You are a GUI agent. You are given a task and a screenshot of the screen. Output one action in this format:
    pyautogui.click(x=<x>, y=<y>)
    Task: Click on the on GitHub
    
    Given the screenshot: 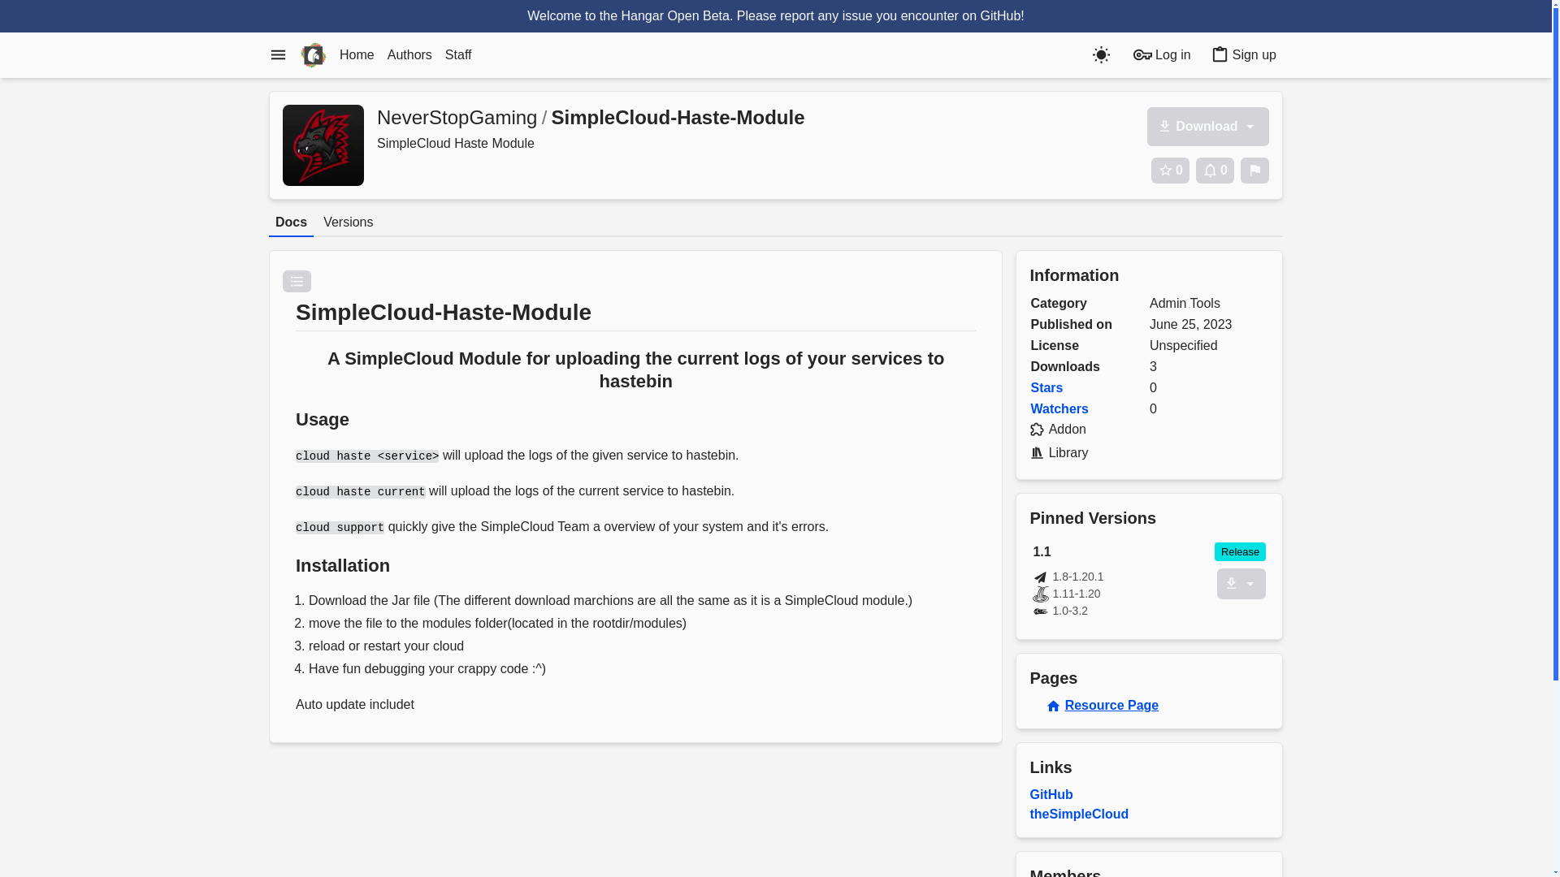 What is the action you would take?
    pyautogui.click(x=991, y=15)
    